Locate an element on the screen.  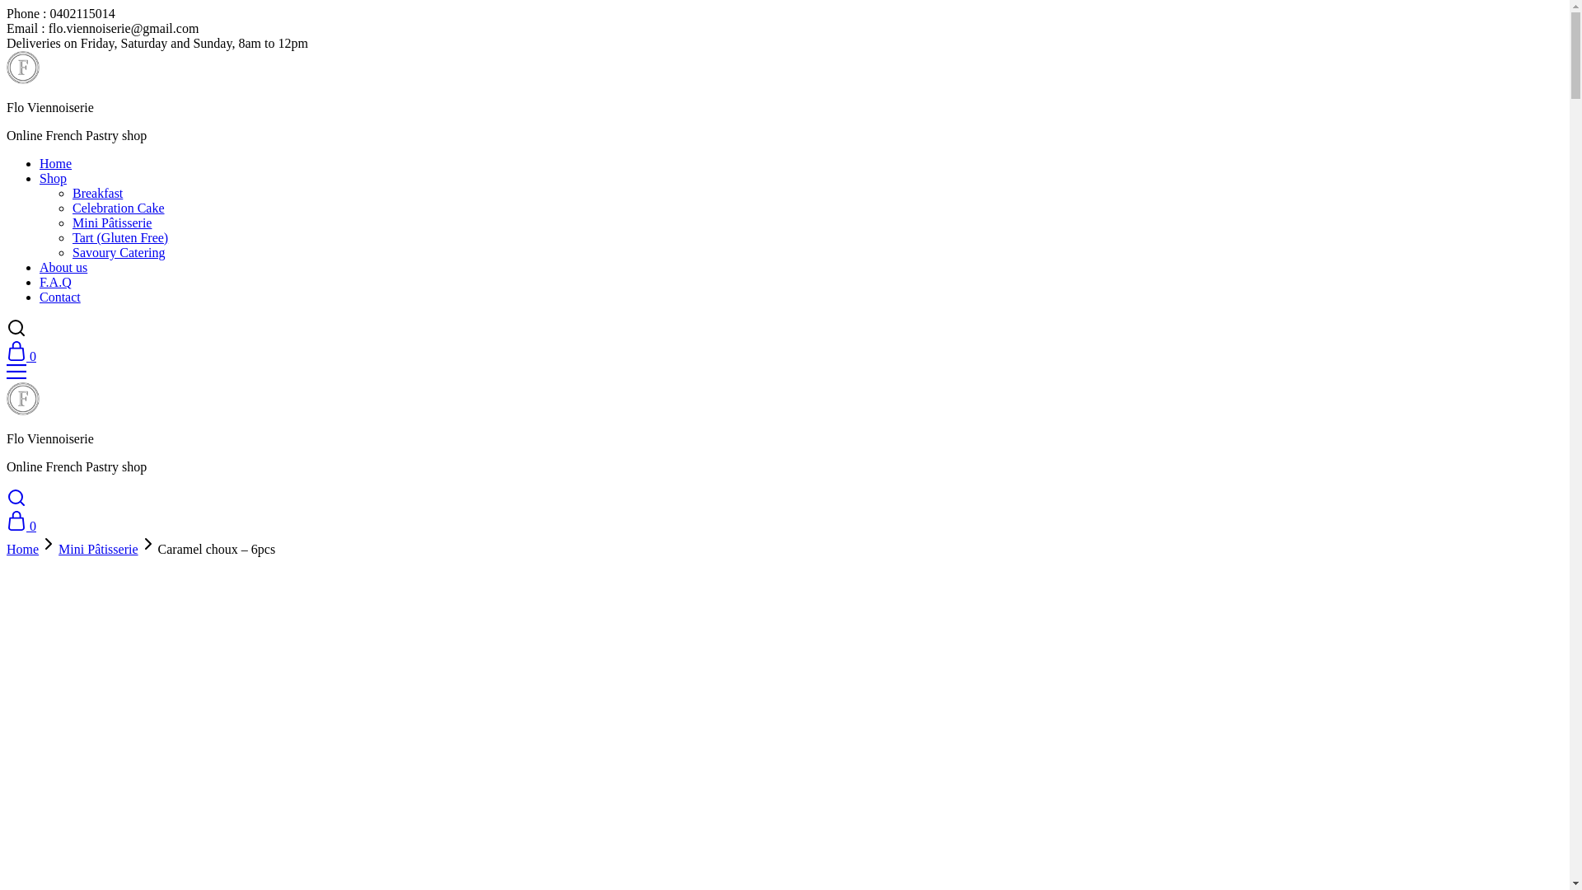
Home is located at coordinates (23, 549).